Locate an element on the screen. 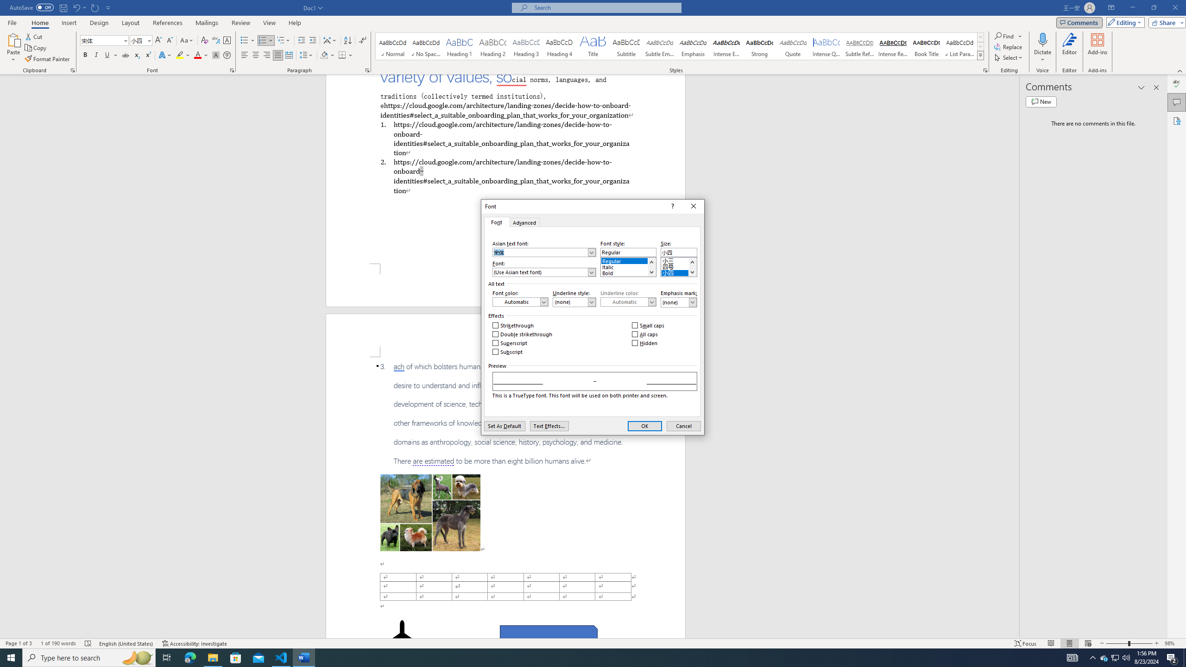 This screenshot has height=667, width=1186. Center is located at coordinates (256, 56).